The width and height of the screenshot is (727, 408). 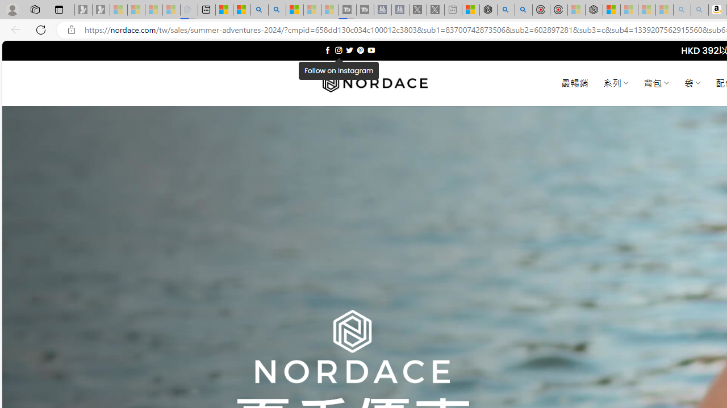 I want to click on Back, so click(x=14, y=29).